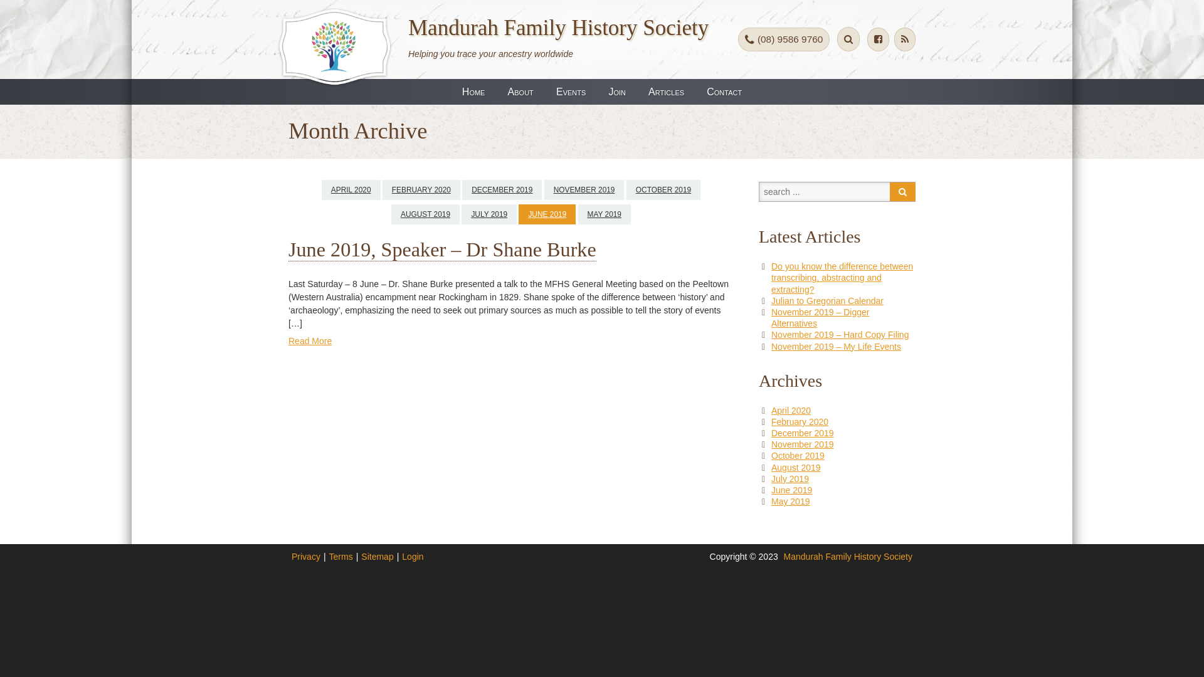  What do you see at coordinates (848, 39) in the screenshot?
I see `Search` at bounding box center [848, 39].